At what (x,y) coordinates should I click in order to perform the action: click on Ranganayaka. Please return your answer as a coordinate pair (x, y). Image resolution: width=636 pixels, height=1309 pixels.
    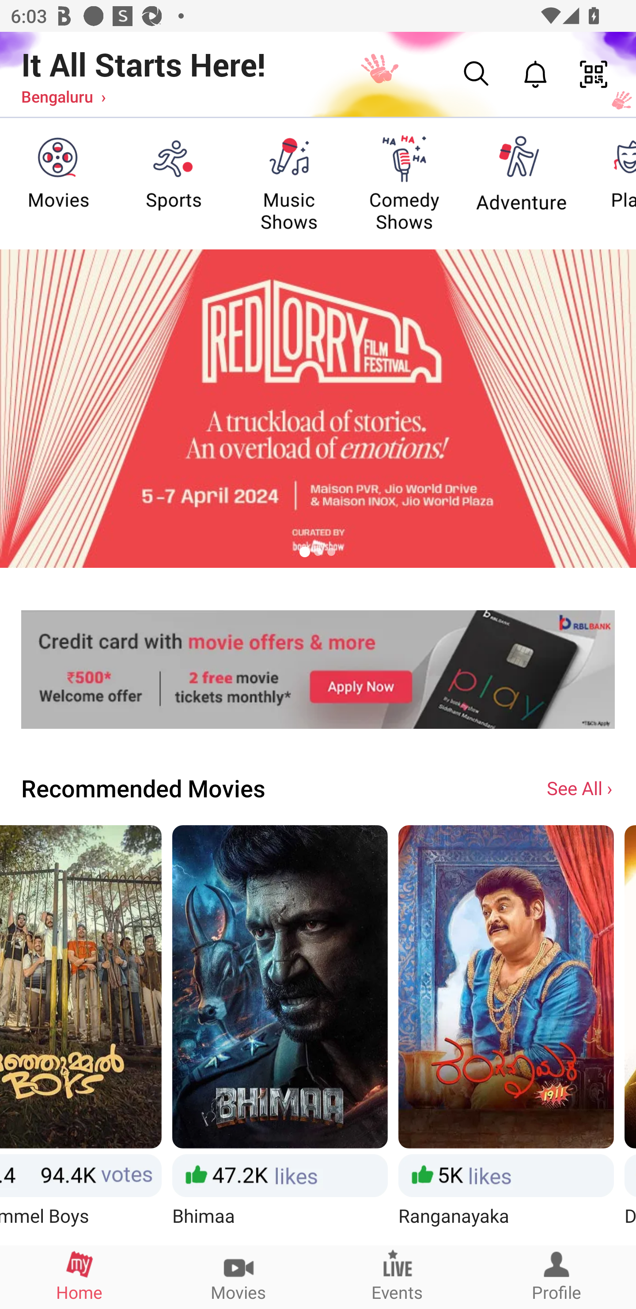
    Looking at the image, I should click on (506, 1034).